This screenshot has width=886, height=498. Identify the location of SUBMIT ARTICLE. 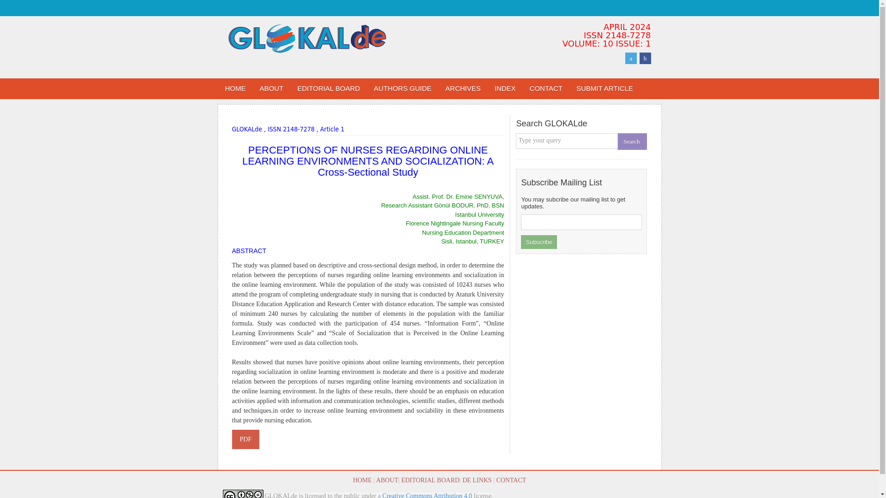
(605, 89).